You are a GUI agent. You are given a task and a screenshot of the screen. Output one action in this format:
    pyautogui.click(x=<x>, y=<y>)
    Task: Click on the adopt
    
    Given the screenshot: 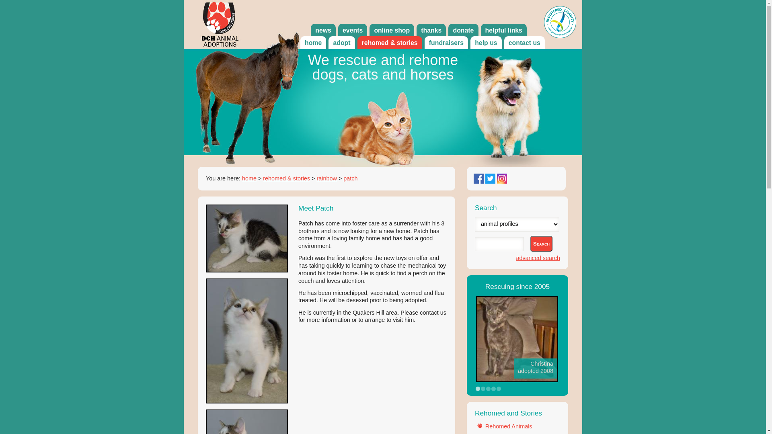 What is the action you would take?
    pyautogui.click(x=342, y=43)
    